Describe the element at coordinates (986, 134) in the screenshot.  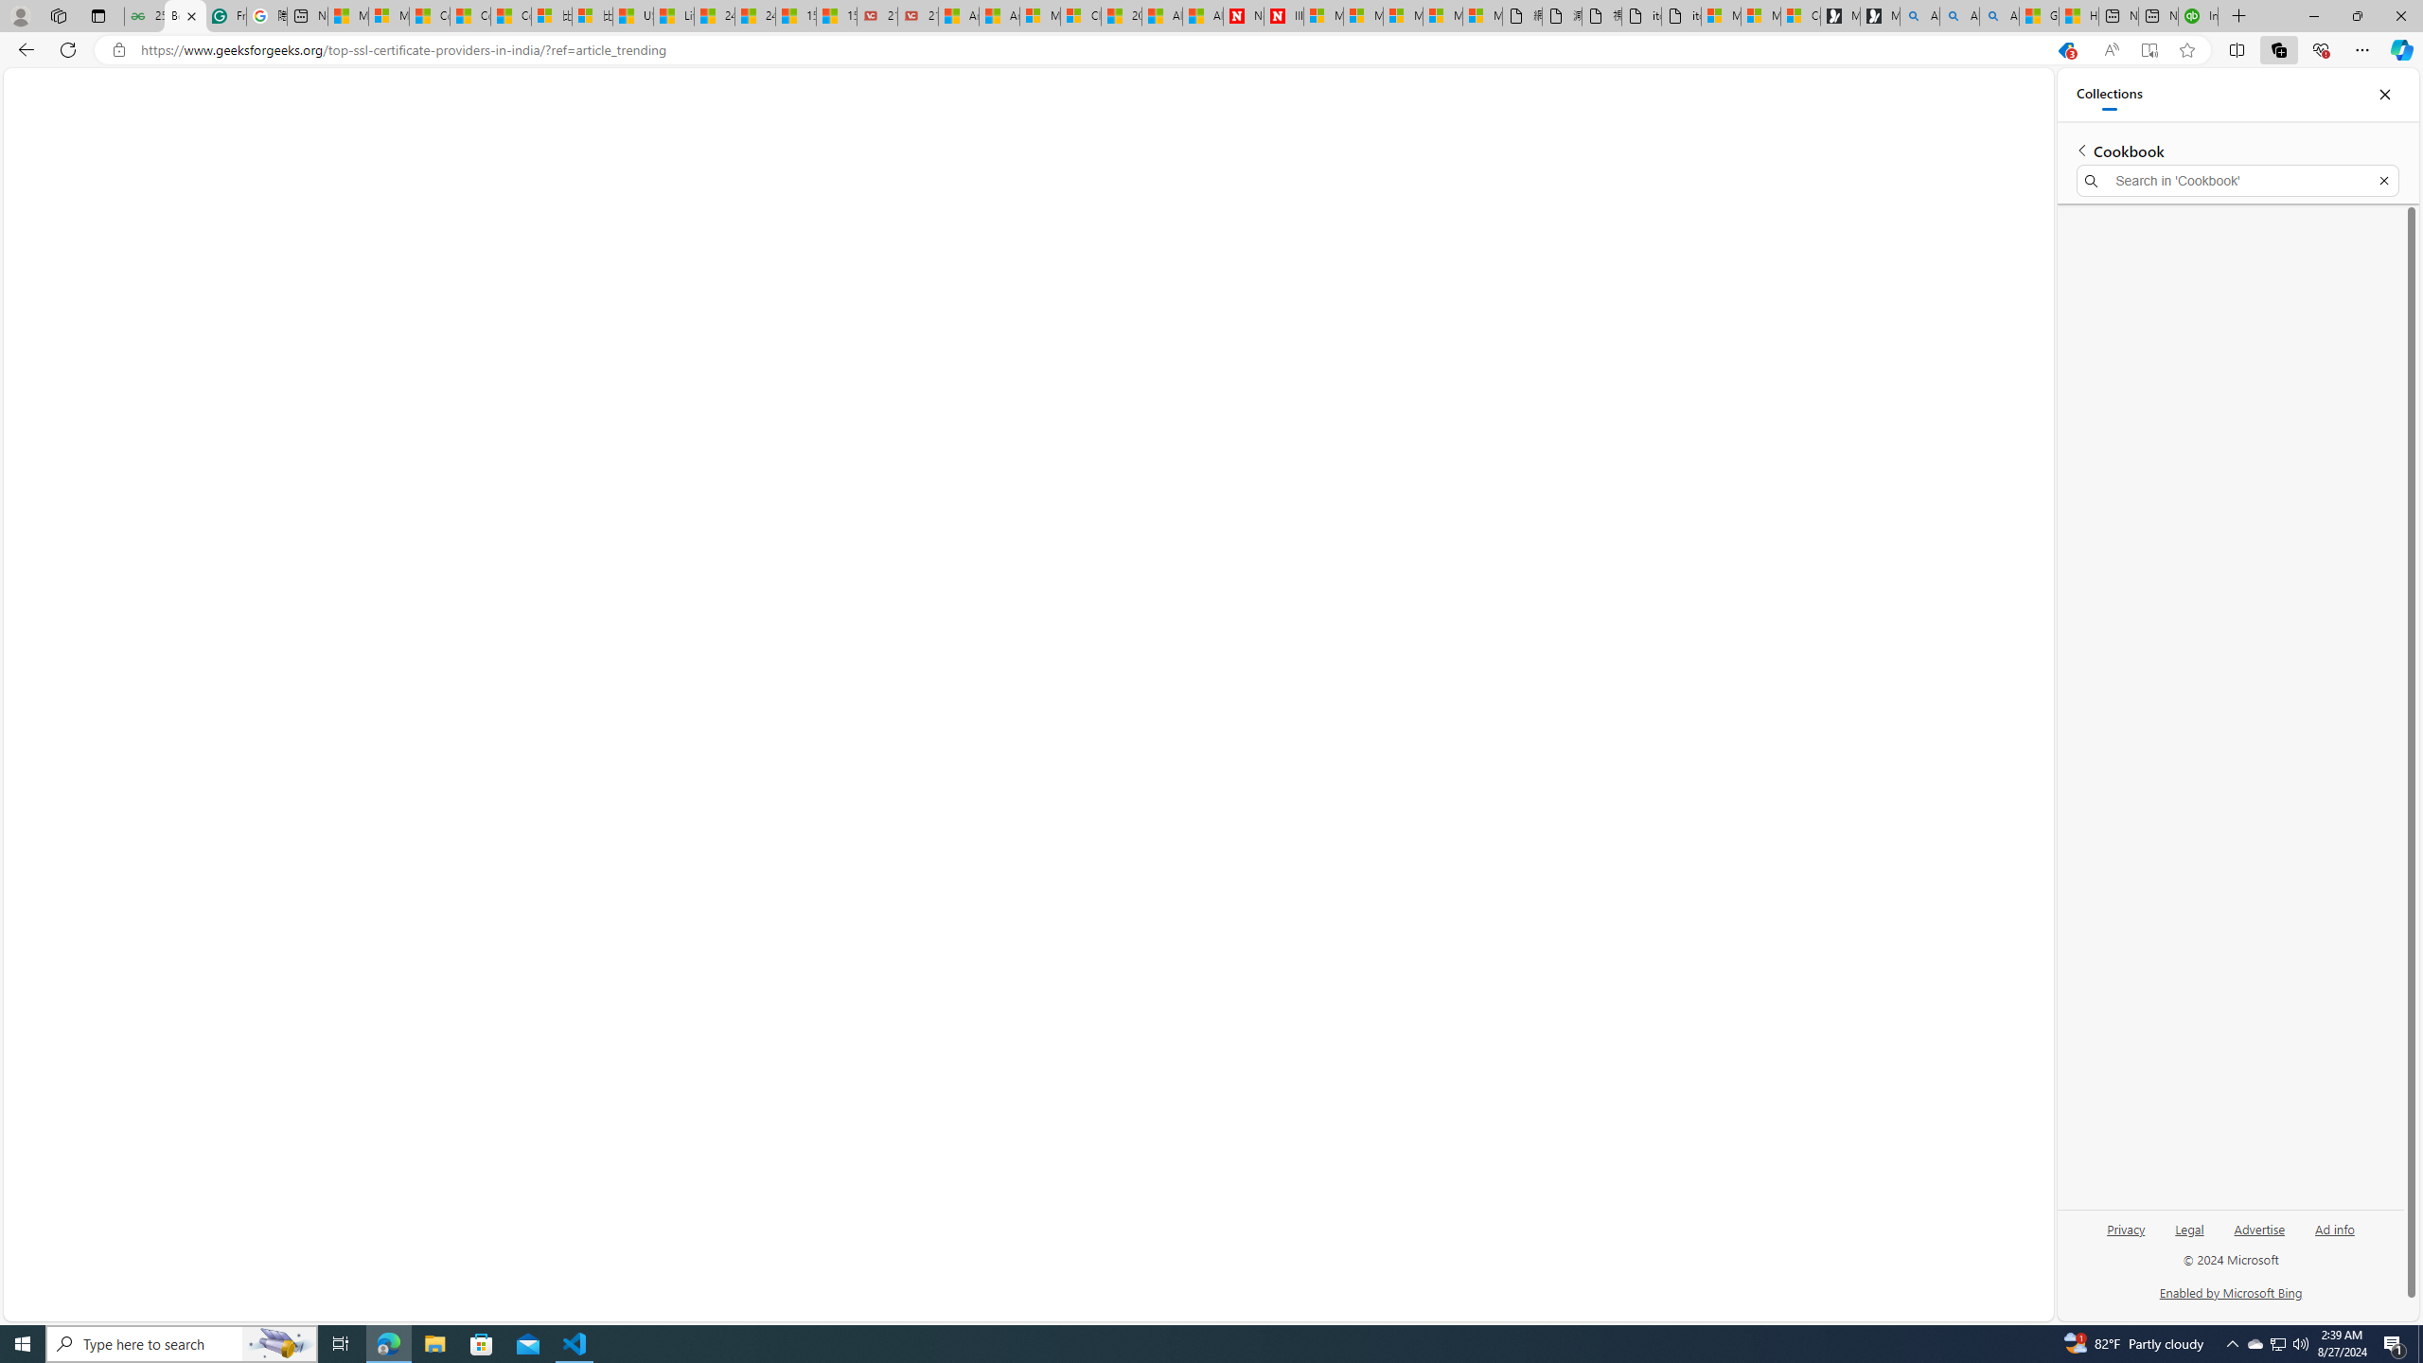
I see `ChatGPT Tutorial` at that location.